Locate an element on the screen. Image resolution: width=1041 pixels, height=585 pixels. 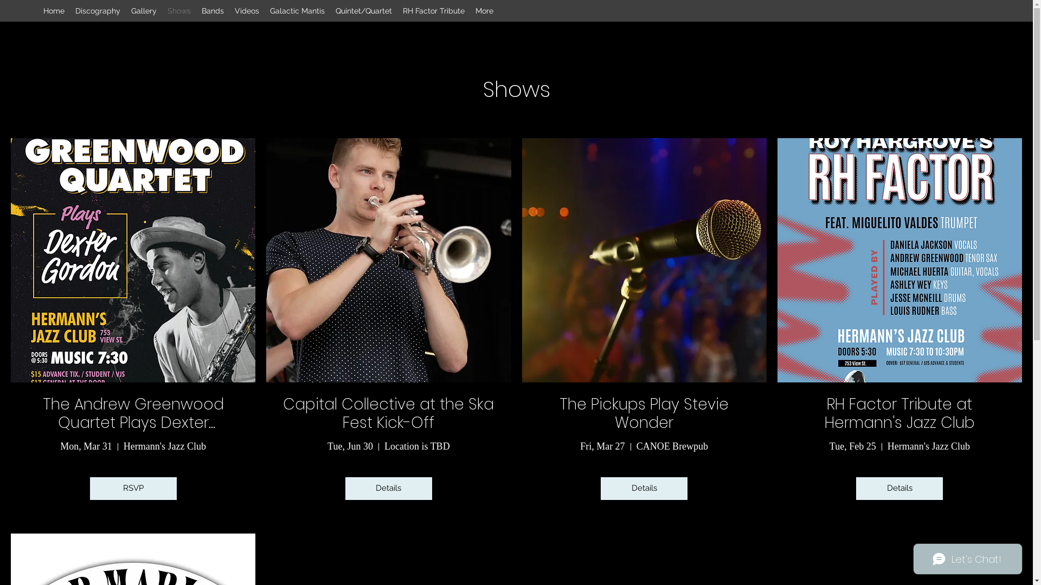
Details is located at coordinates (389, 489).